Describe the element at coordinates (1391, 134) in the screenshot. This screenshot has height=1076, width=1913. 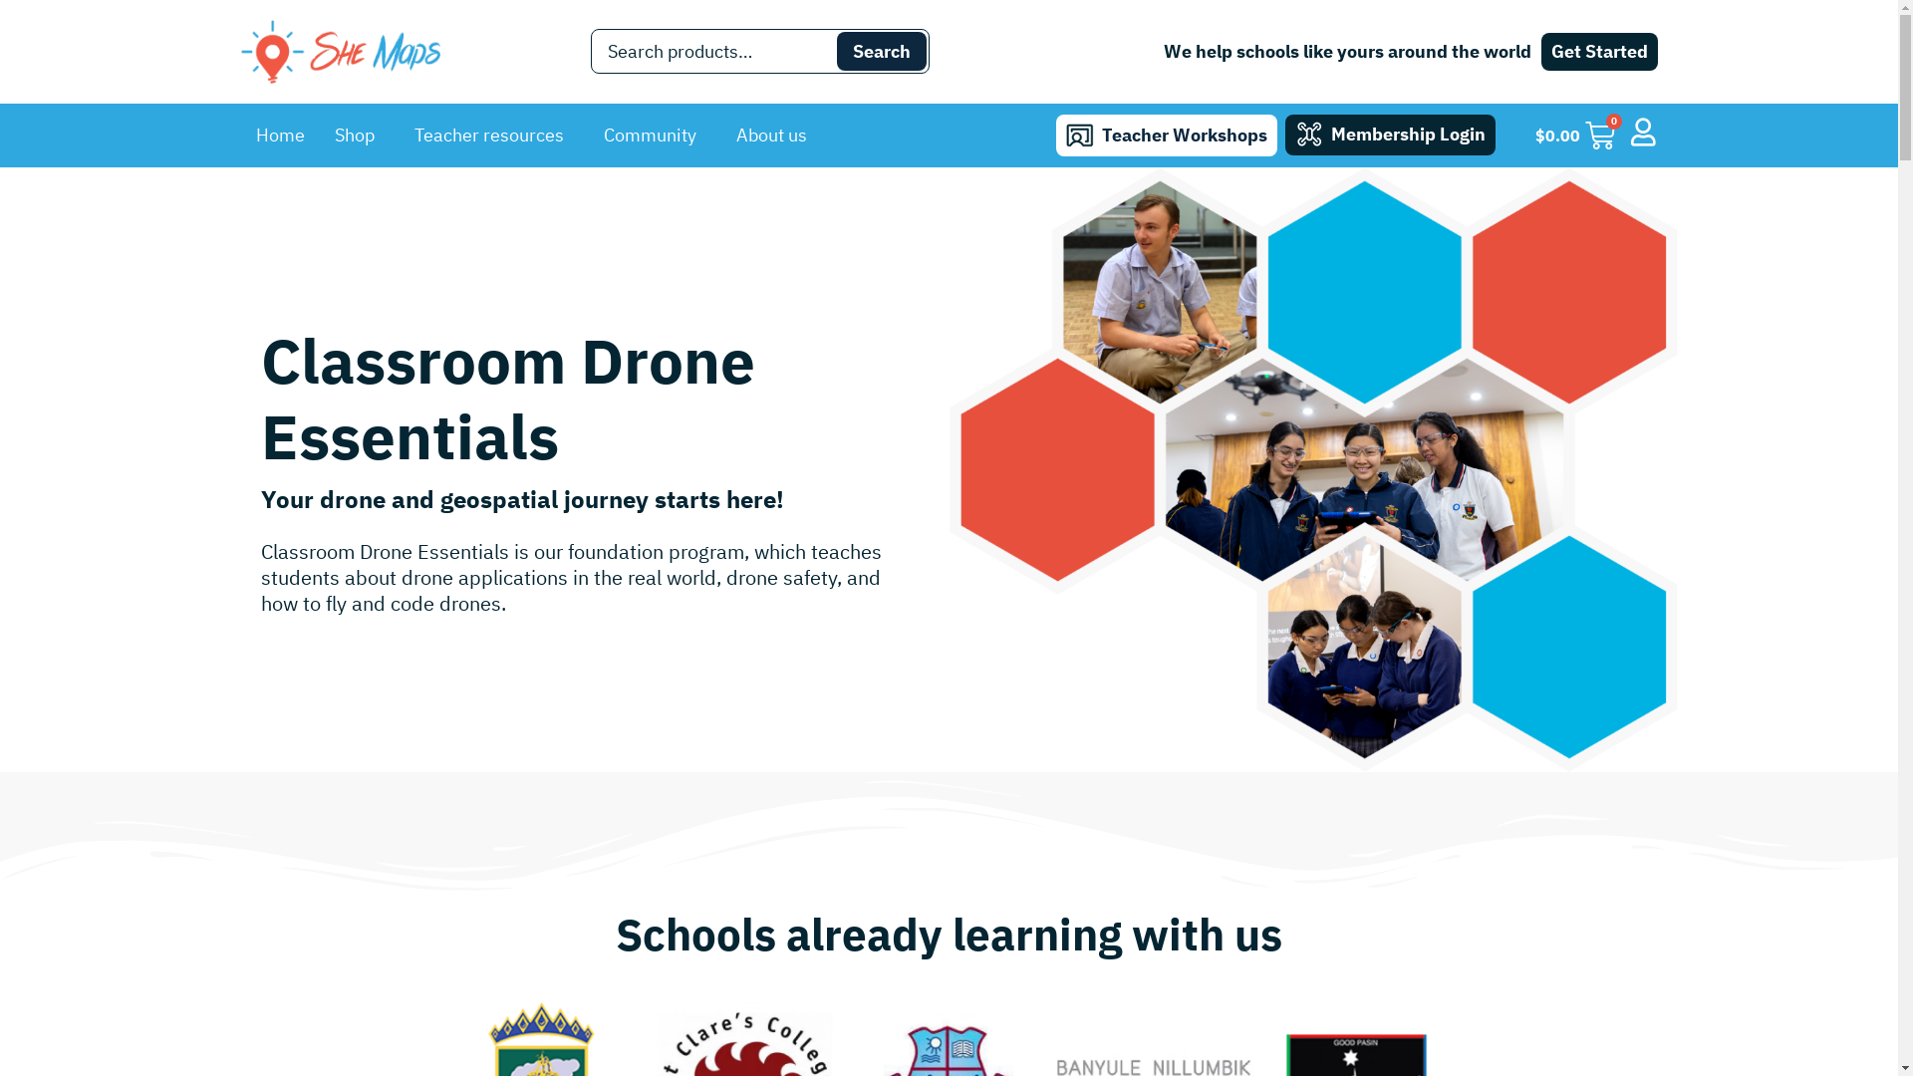
I see `Membership Login` at that location.